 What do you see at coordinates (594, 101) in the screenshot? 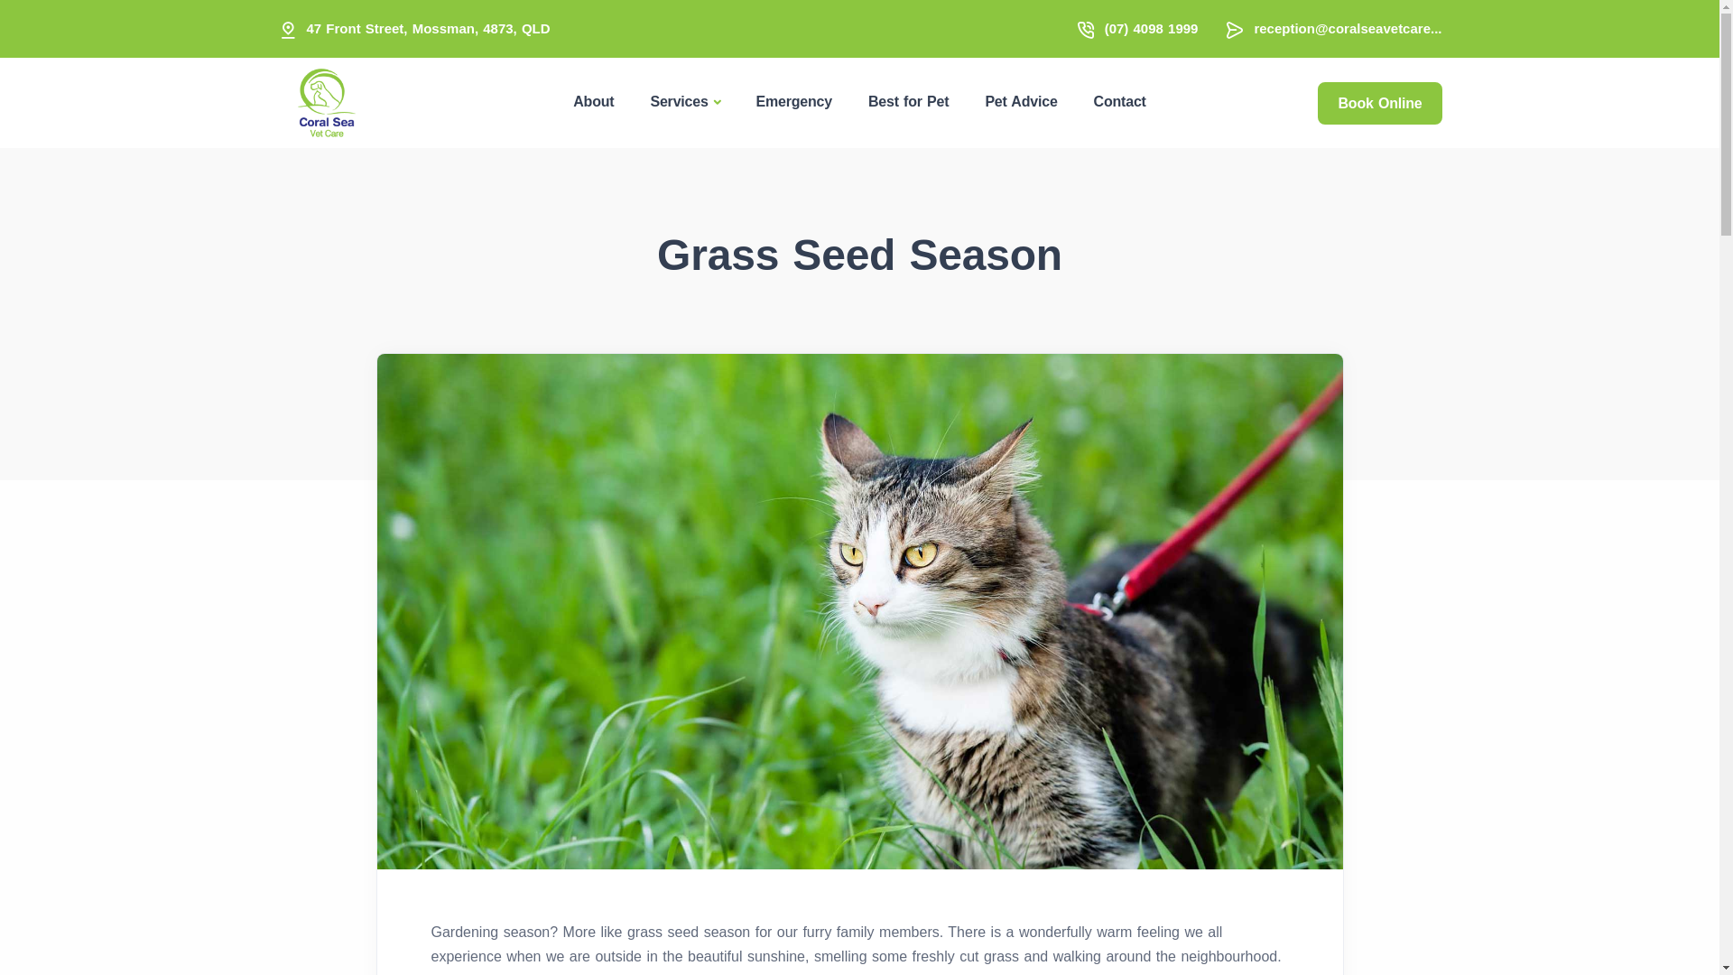
I see `About` at bounding box center [594, 101].